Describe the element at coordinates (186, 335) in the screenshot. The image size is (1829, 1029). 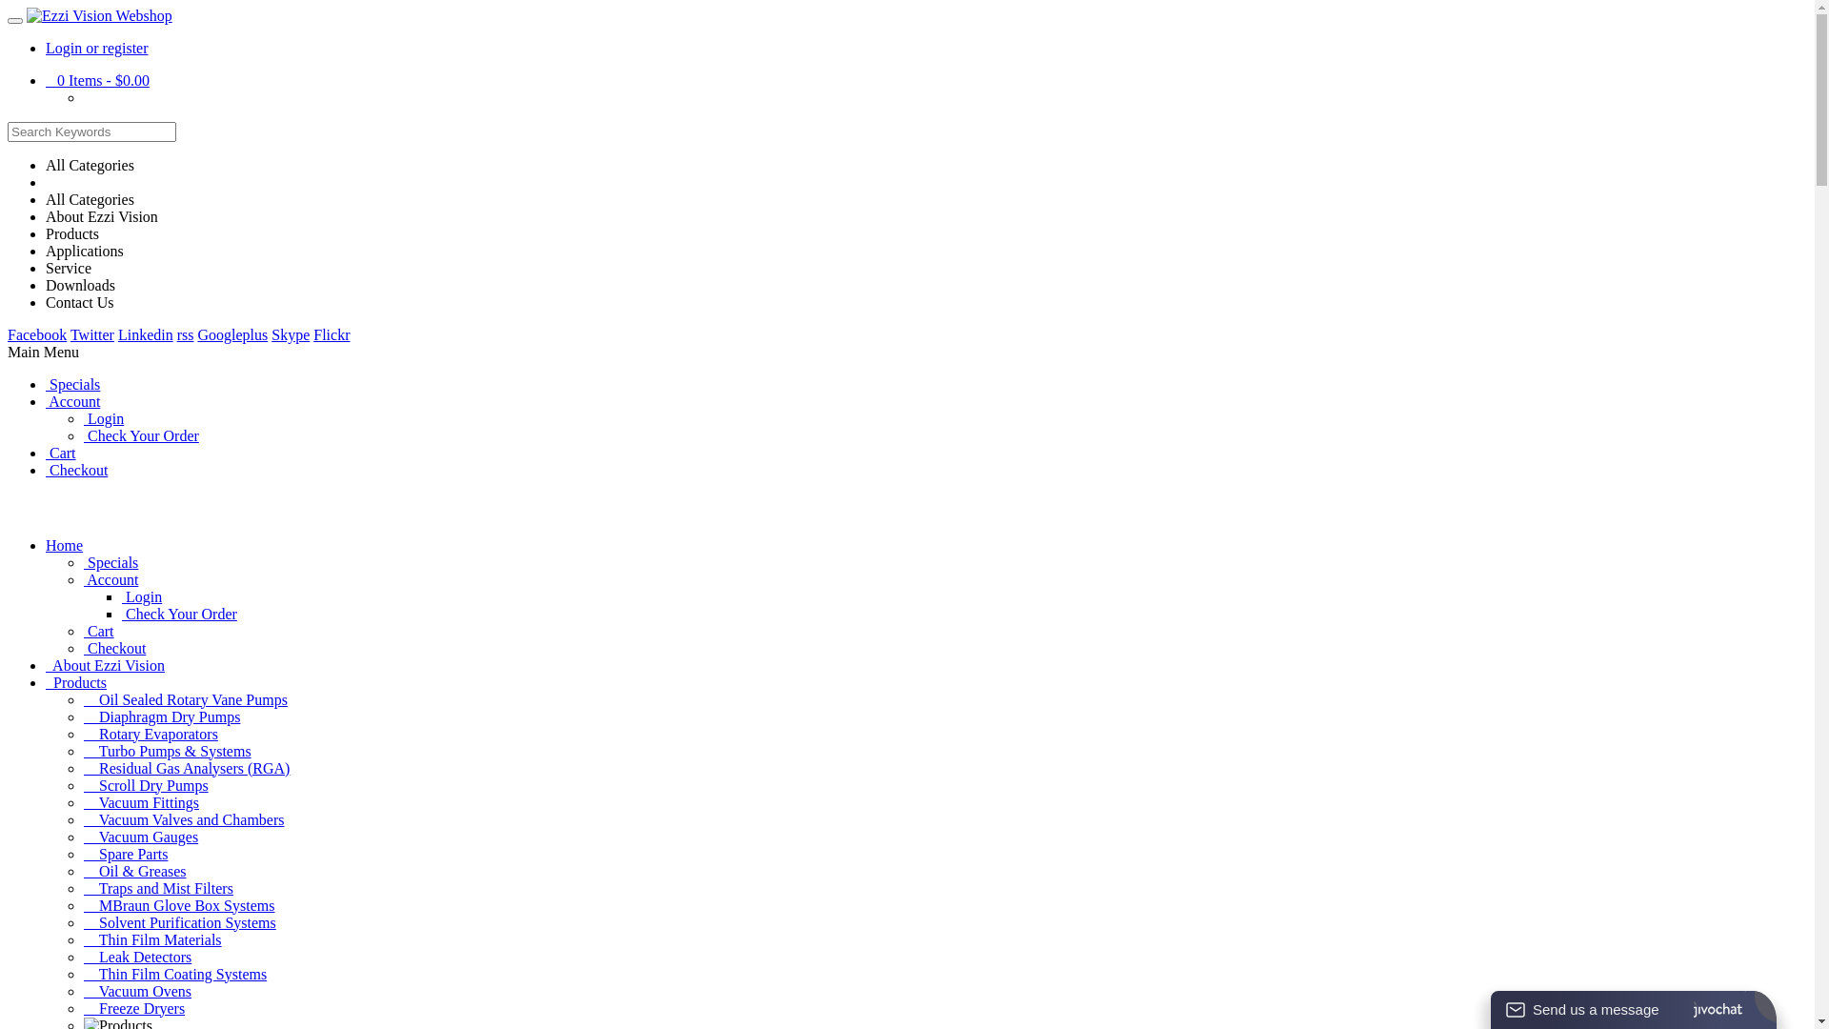
I see `rss` at that location.